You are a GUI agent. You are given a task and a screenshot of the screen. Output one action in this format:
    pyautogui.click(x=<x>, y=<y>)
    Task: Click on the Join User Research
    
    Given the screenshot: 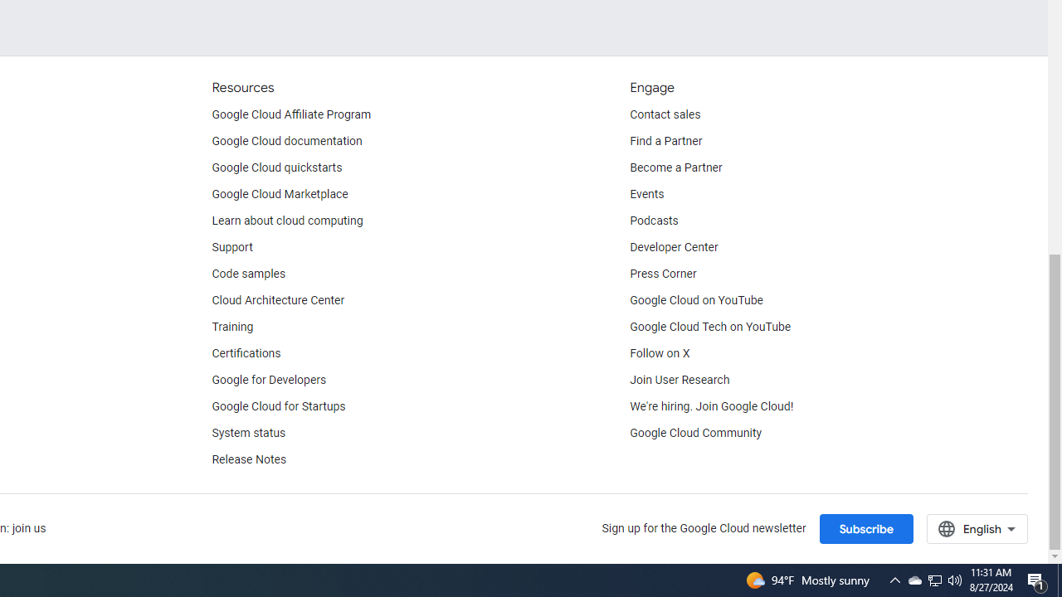 What is the action you would take?
    pyautogui.click(x=680, y=380)
    